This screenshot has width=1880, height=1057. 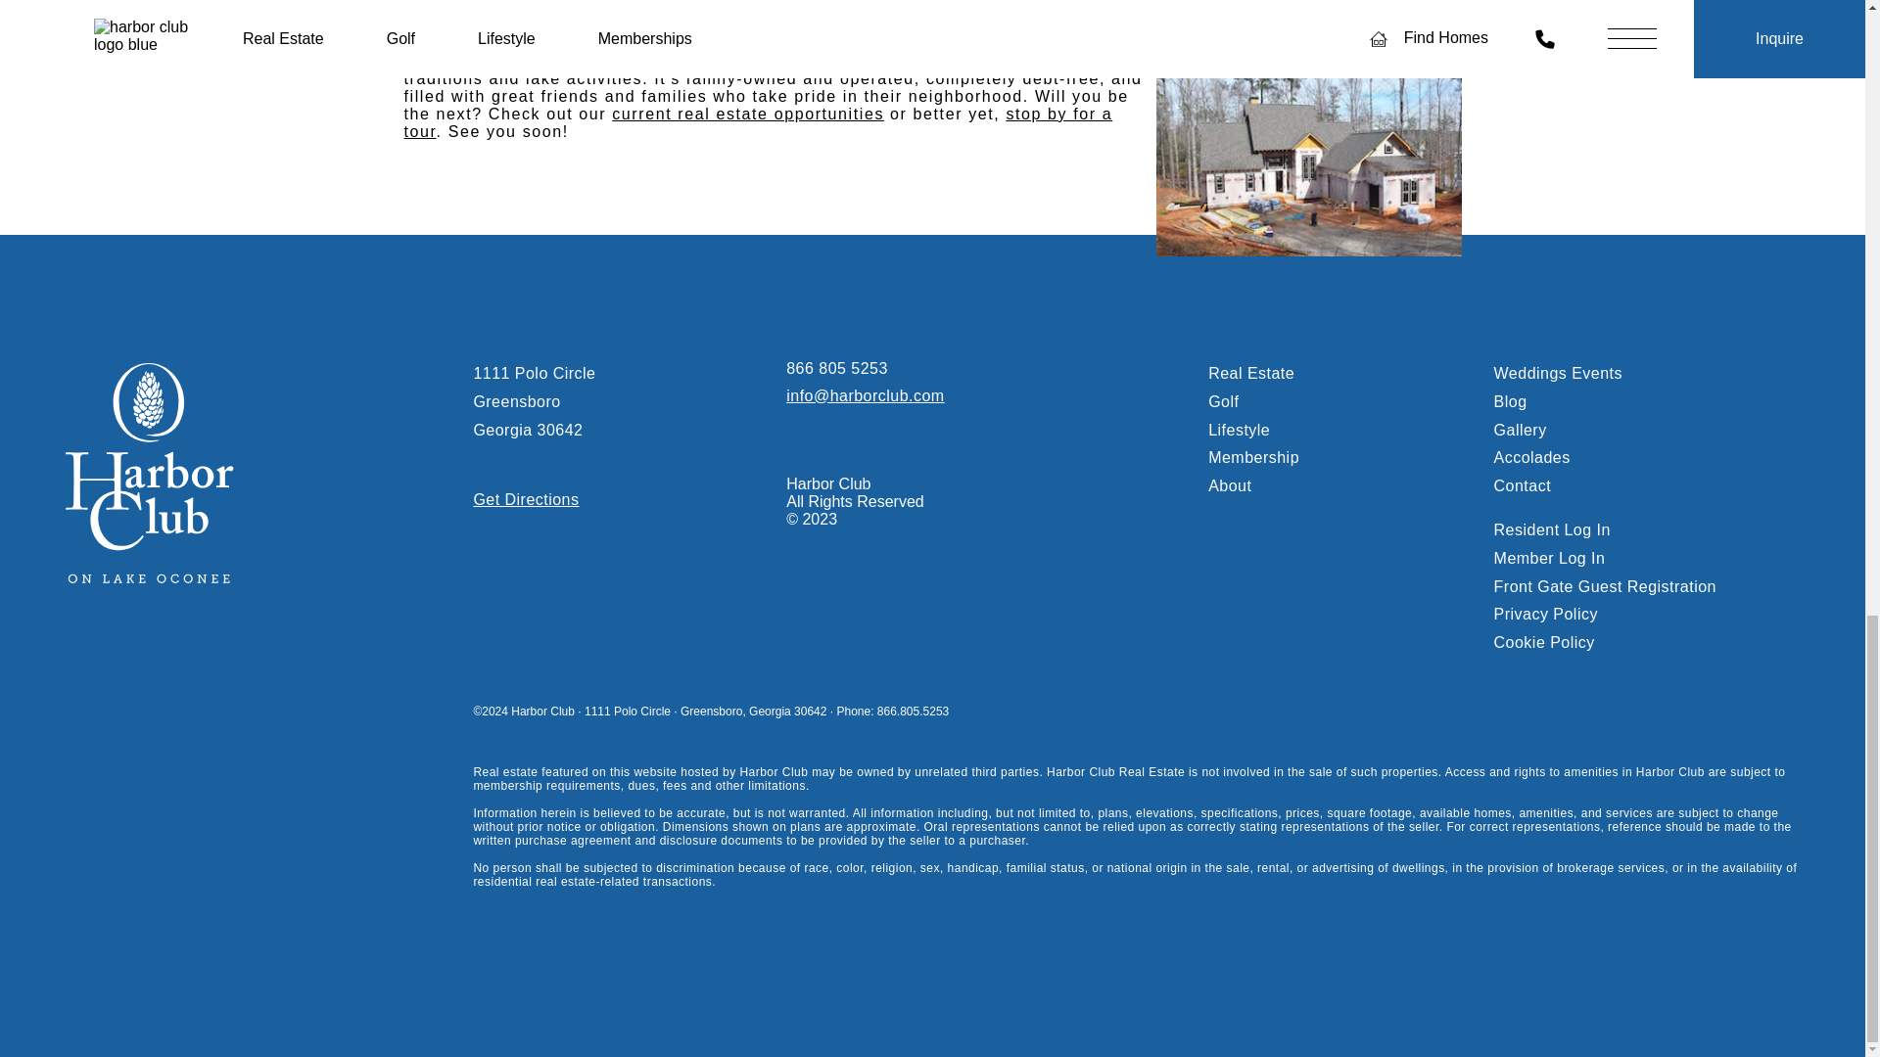 What do you see at coordinates (1553, 529) in the screenshot?
I see `Resident Log In` at bounding box center [1553, 529].